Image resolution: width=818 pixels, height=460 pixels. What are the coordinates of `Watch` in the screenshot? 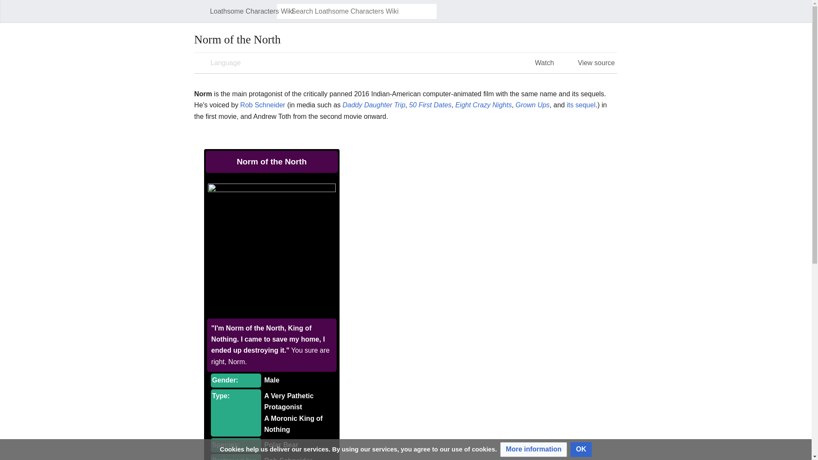 It's located at (538, 63).